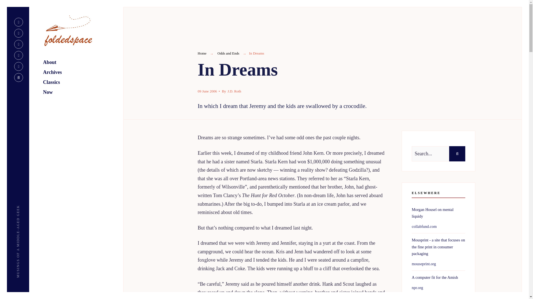 The height and width of the screenshot is (299, 533). Describe the element at coordinates (228, 53) in the screenshot. I see `Odds and Ends` at that location.